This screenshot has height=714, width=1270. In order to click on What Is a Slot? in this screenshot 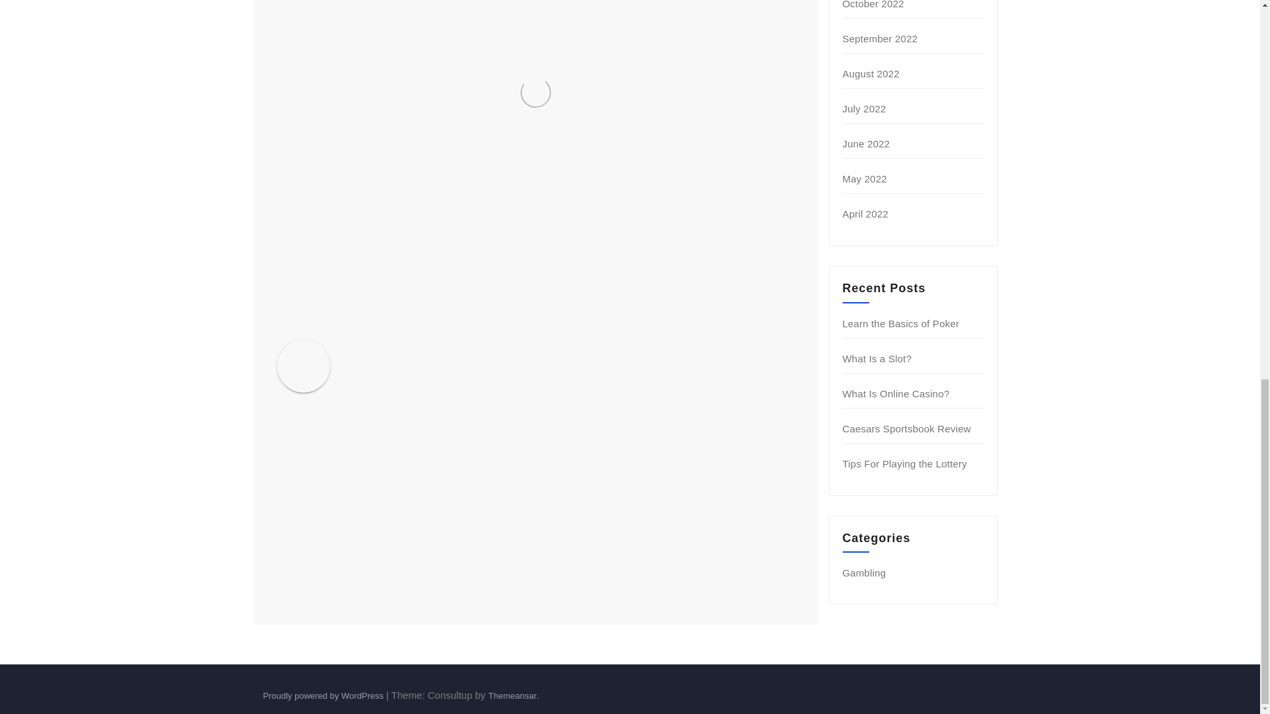, I will do `click(877, 358)`.